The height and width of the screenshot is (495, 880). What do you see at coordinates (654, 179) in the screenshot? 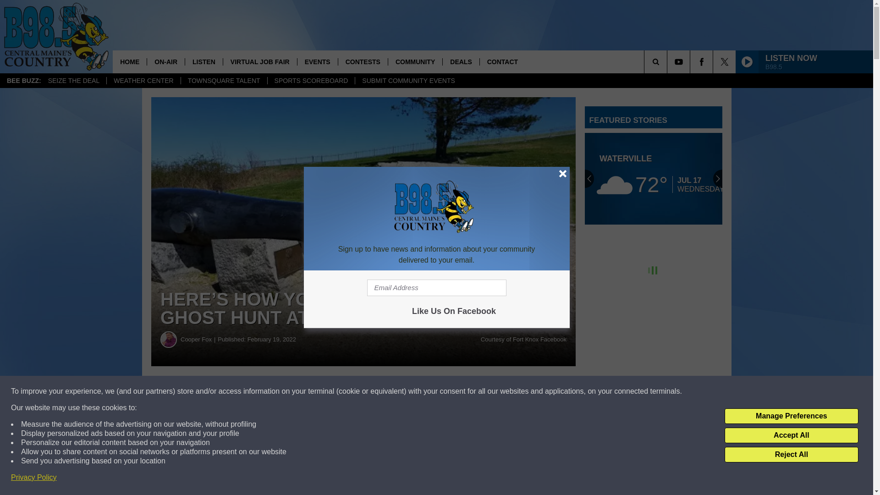
I see `Waterville Weather` at bounding box center [654, 179].